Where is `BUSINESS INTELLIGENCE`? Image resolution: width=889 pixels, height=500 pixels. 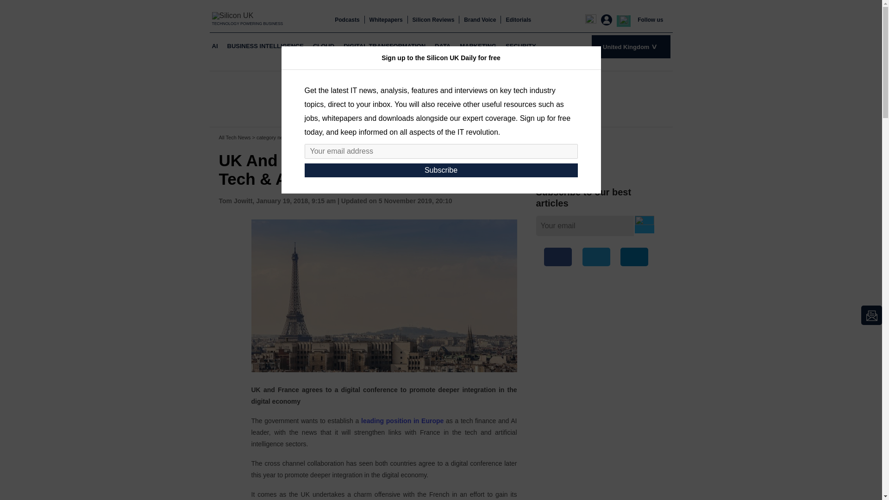
BUSINESS INTELLIGENCE is located at coordinates (265, 46).